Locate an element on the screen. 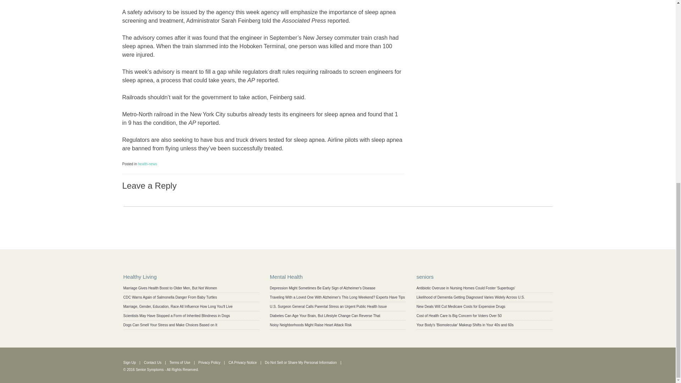 The width and height of the screenshot is (681, 383). New Deals Will Cut Medicare Costs for Expensive Drugs is located at coordinates (460, 306).